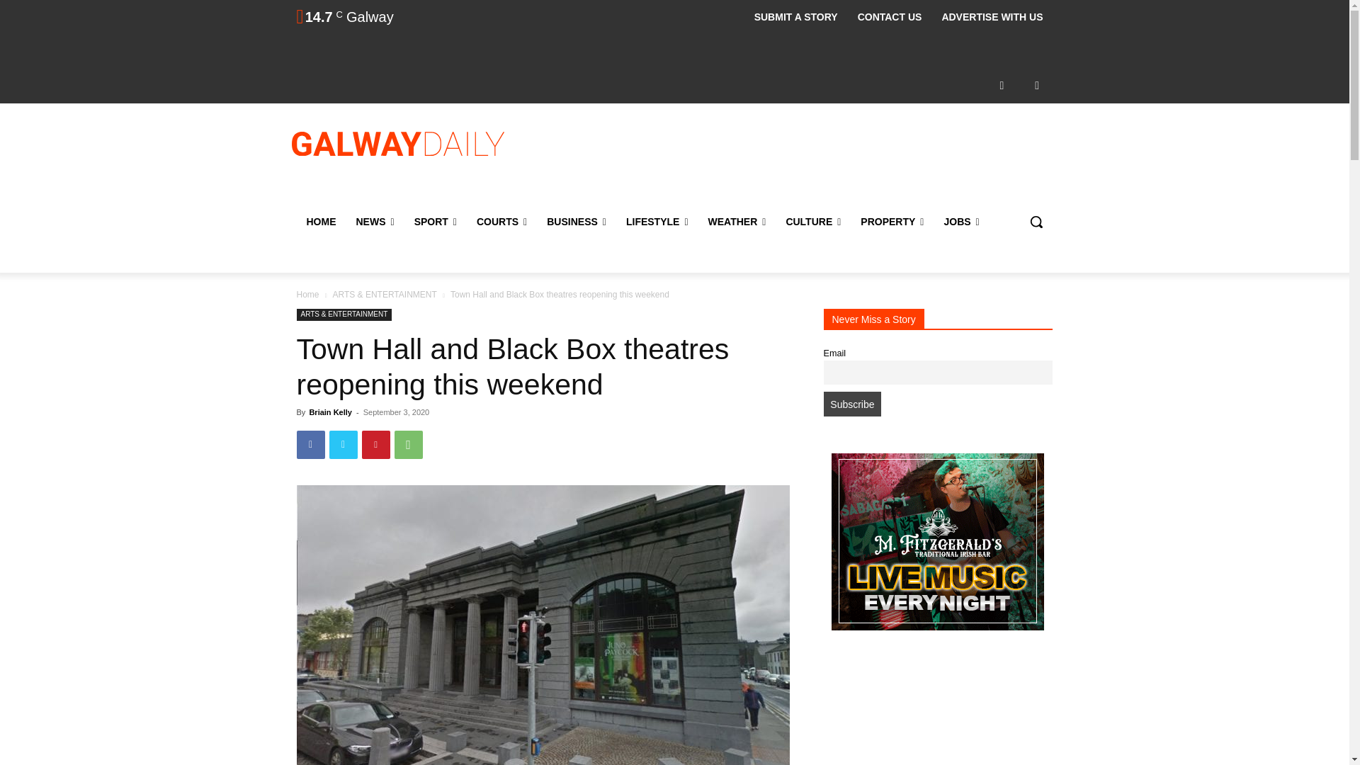 The height and width of the screenshot is (765, 1360). Describe the element at coordinates (790, 161) in the screenshot. I see `Advertisement` at that location.